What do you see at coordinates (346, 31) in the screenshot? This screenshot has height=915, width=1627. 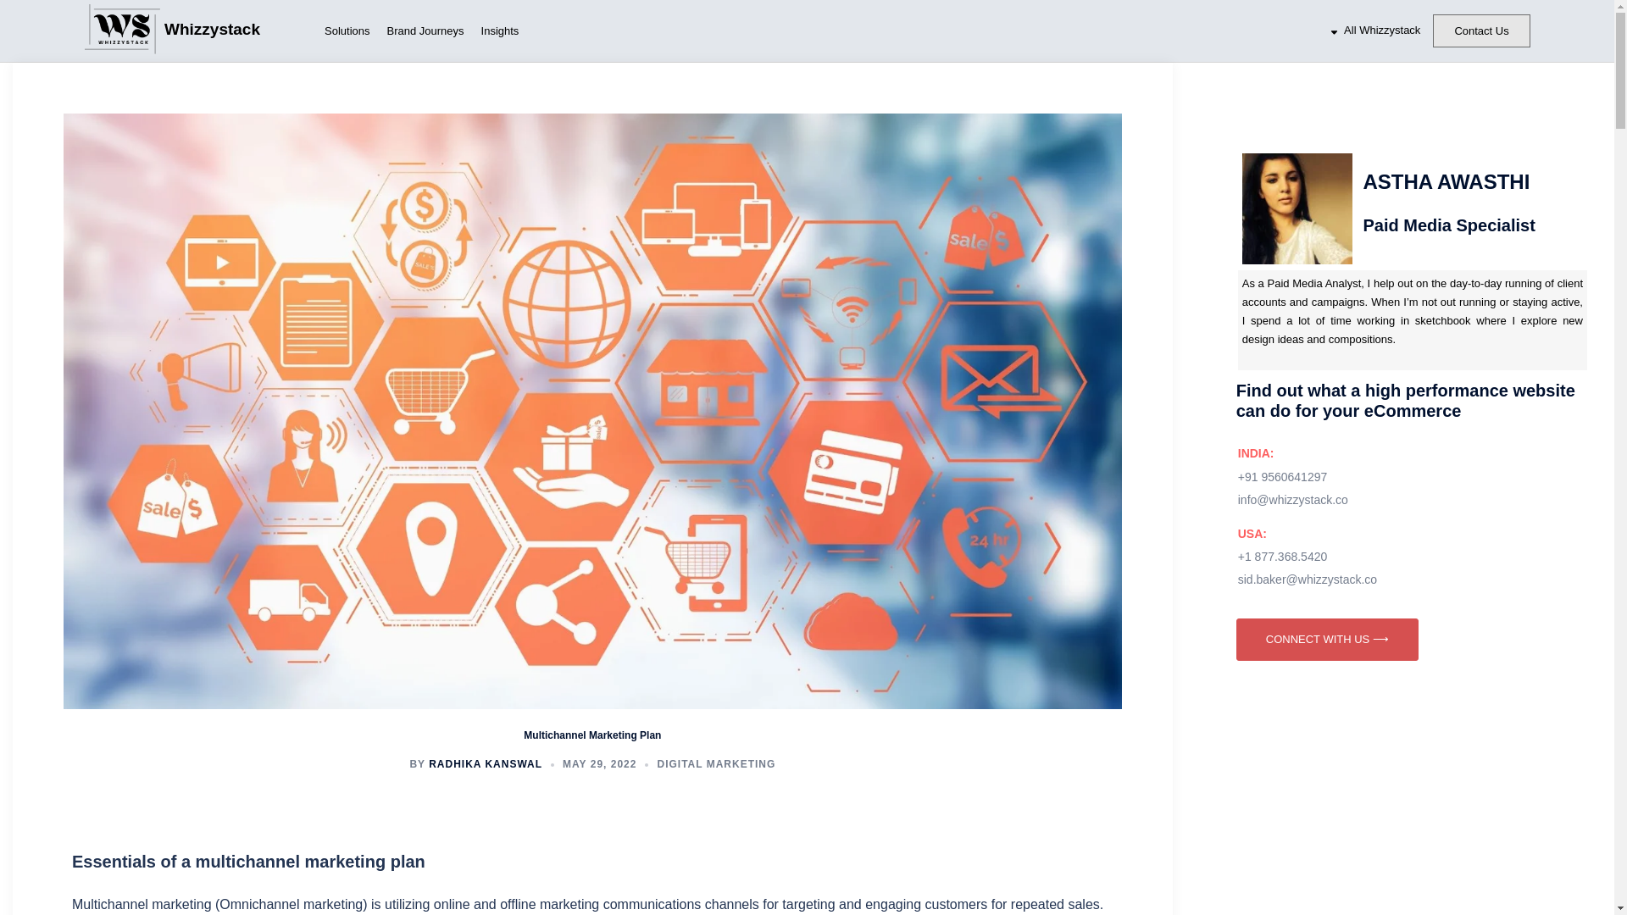 I see `Solutions` at bounding box center [346, 31].